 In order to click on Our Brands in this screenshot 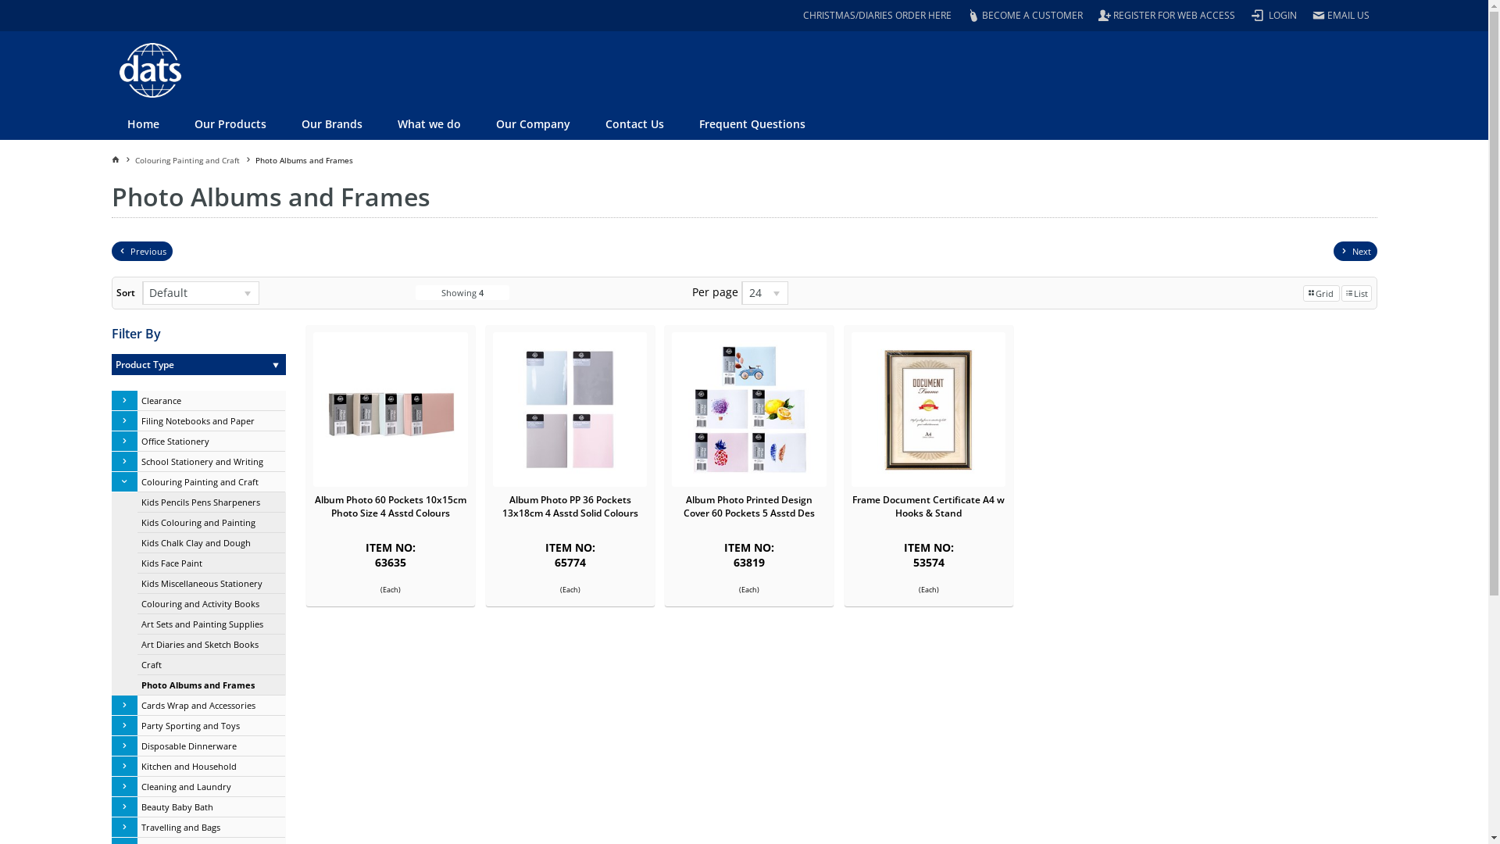, I will do `click(333, 124)`.